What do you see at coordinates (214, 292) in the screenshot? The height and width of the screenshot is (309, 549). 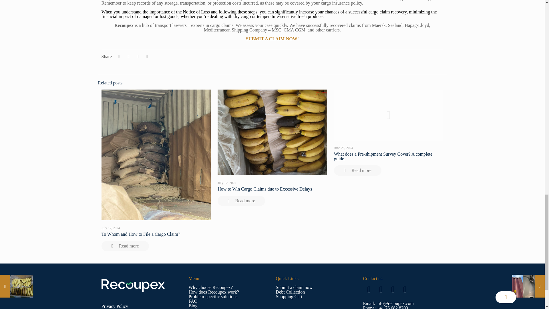 I see `How does Recoupex work?` at bounding box center [214, 292].